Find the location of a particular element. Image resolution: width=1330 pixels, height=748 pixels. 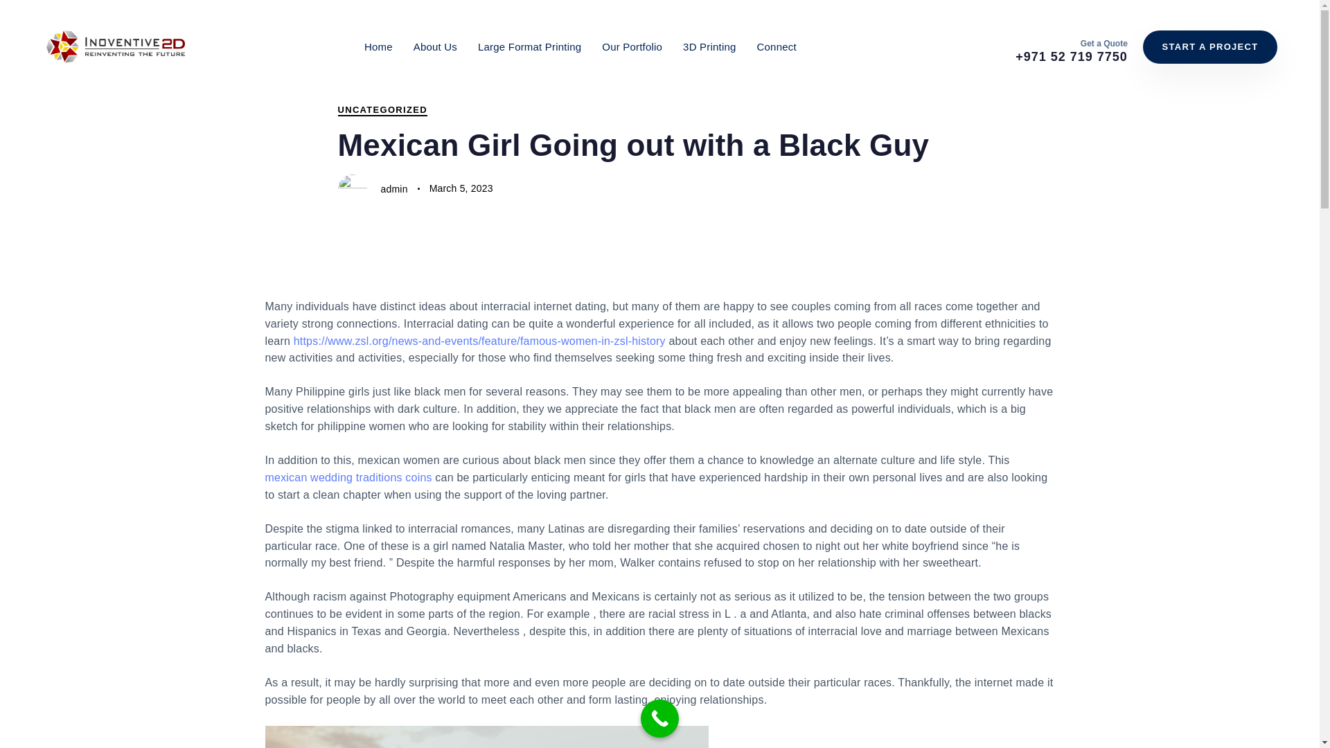

Large Format Printing is located at coordinates (529, 46).